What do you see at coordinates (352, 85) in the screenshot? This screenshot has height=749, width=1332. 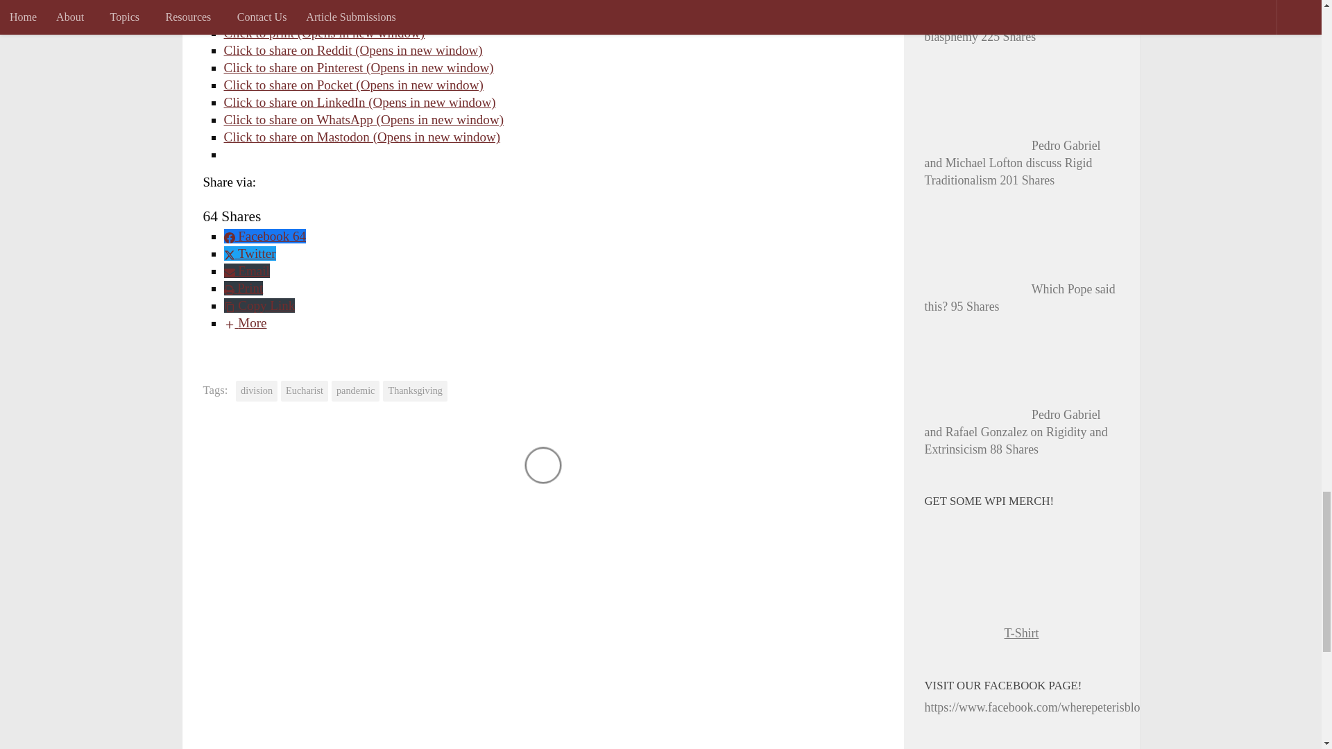 I see `Click to share on Pocket` at bounding box center [352, 85].